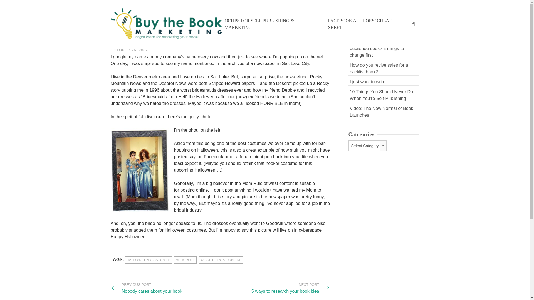  I want to click on CONTACT, so click(384, 68).